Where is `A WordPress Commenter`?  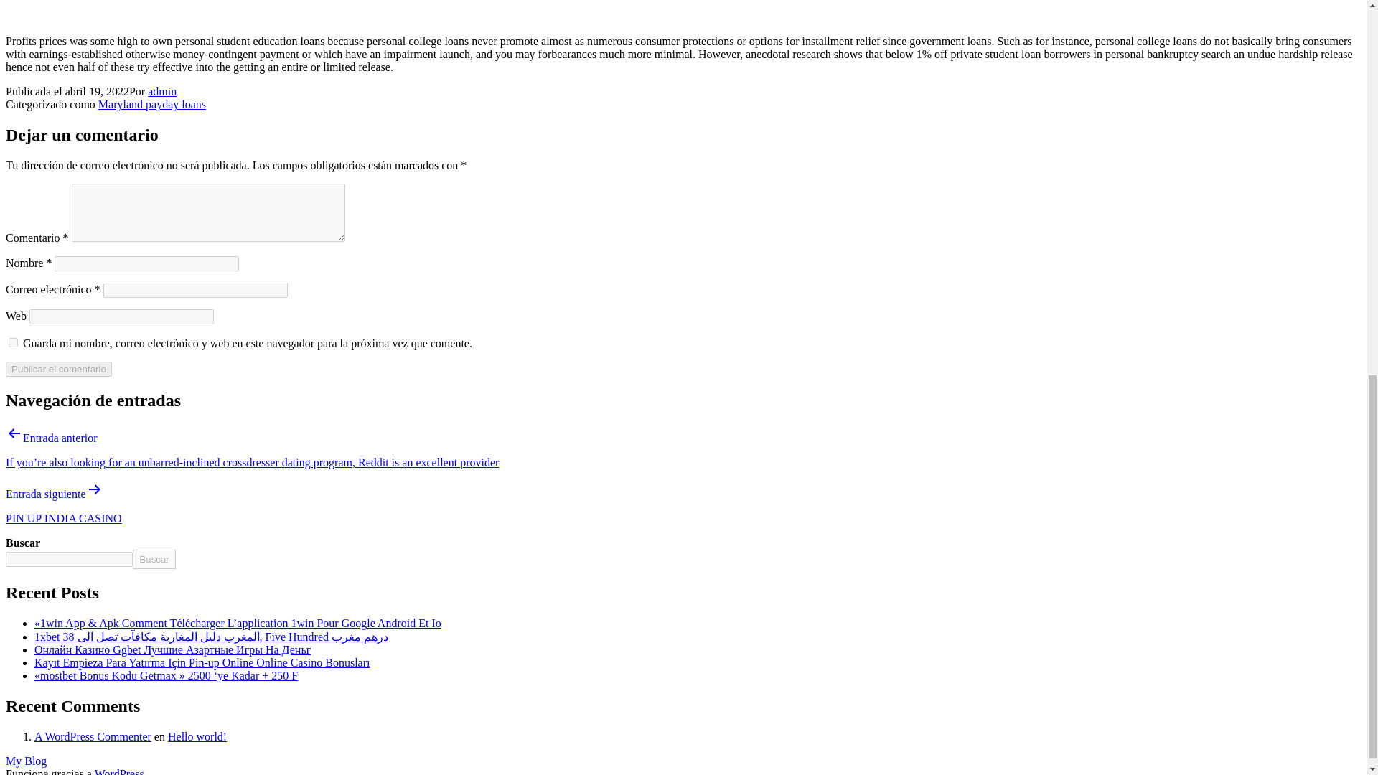
A WordPress Commenter is located at coordinates (93, 736).